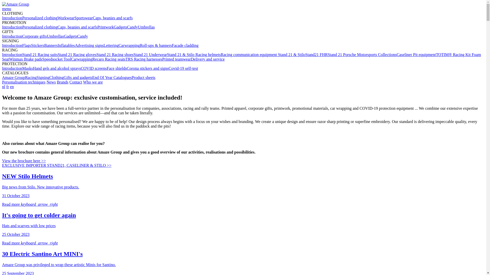 This screenshot has height=275, width=490. What do you see at coordinates (120, 27) in the screenshot?
I see `Gadgets` at bounding box center [120, 27].